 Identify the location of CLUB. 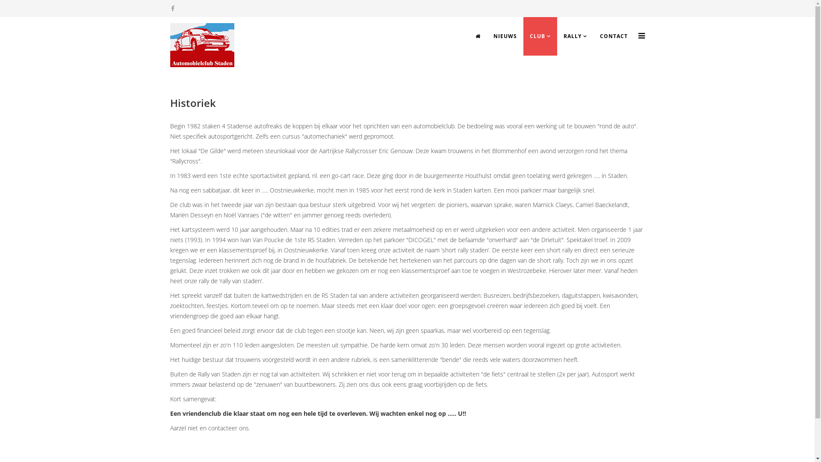
(540, 36).